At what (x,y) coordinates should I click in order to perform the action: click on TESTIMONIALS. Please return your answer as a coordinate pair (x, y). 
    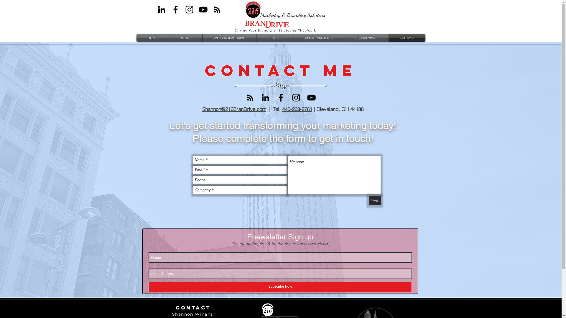
    Looking at the image, I should click on (366, 38).